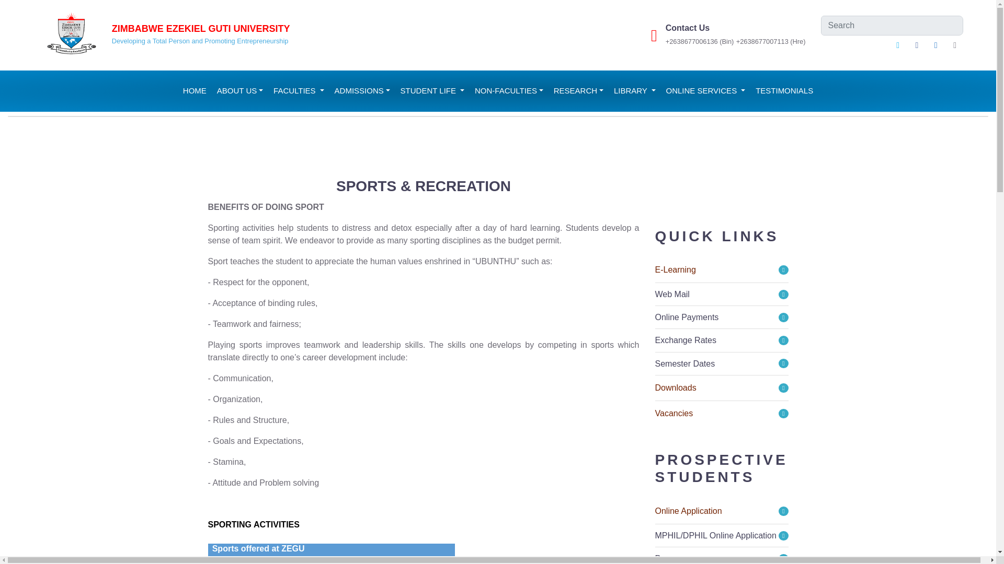 Image resolution: width=1004 pixels, height=564 pixels. I want to click on ABOUT US, so click(239, 91).